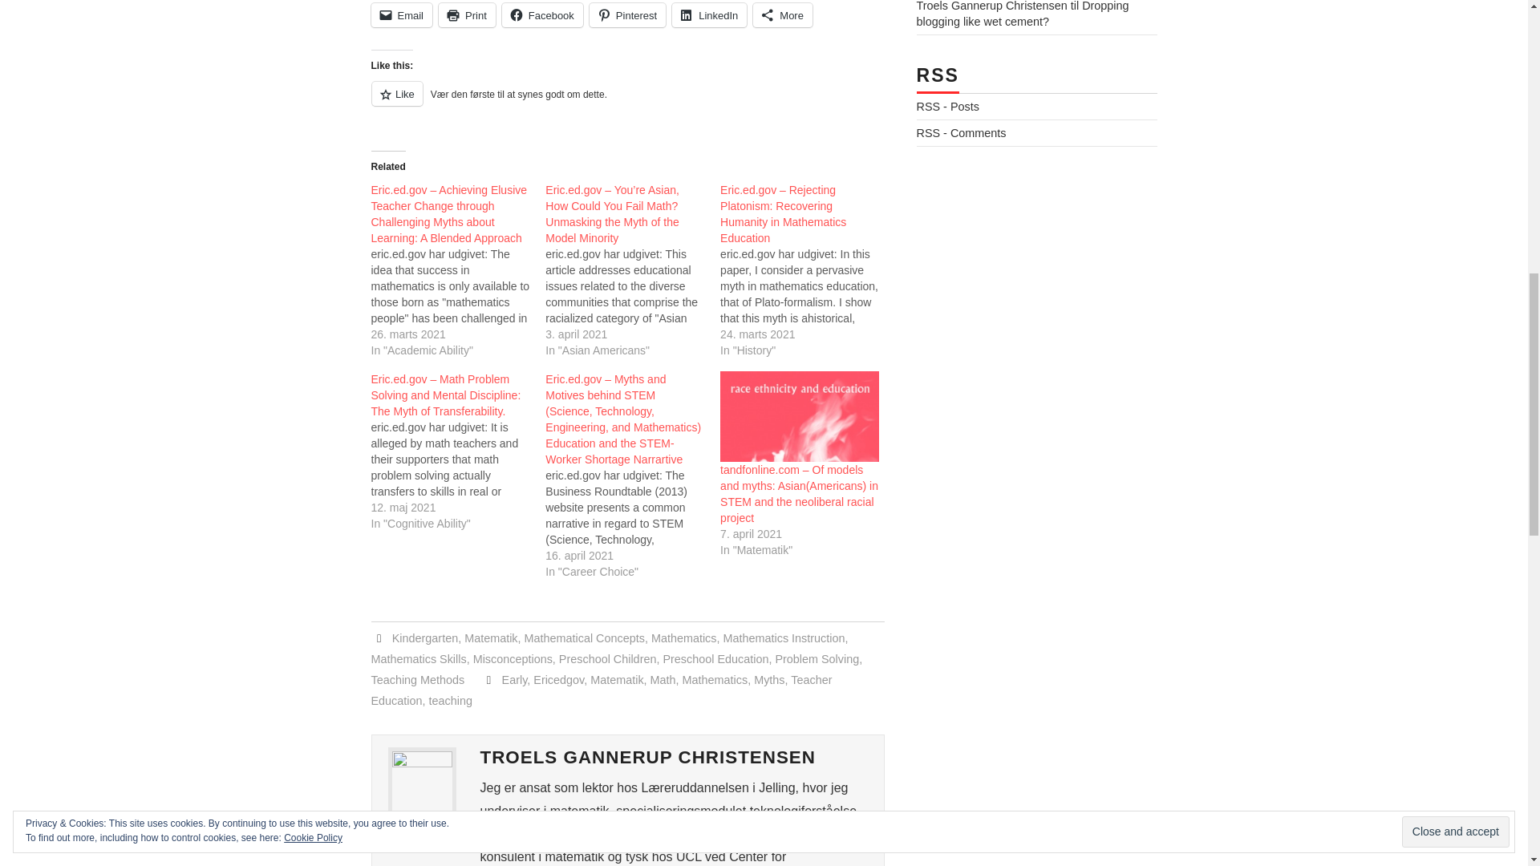 The width and height of the screenshot is (1540, 866). I want to click on Click to share on Pinterest, so click(627, 14).